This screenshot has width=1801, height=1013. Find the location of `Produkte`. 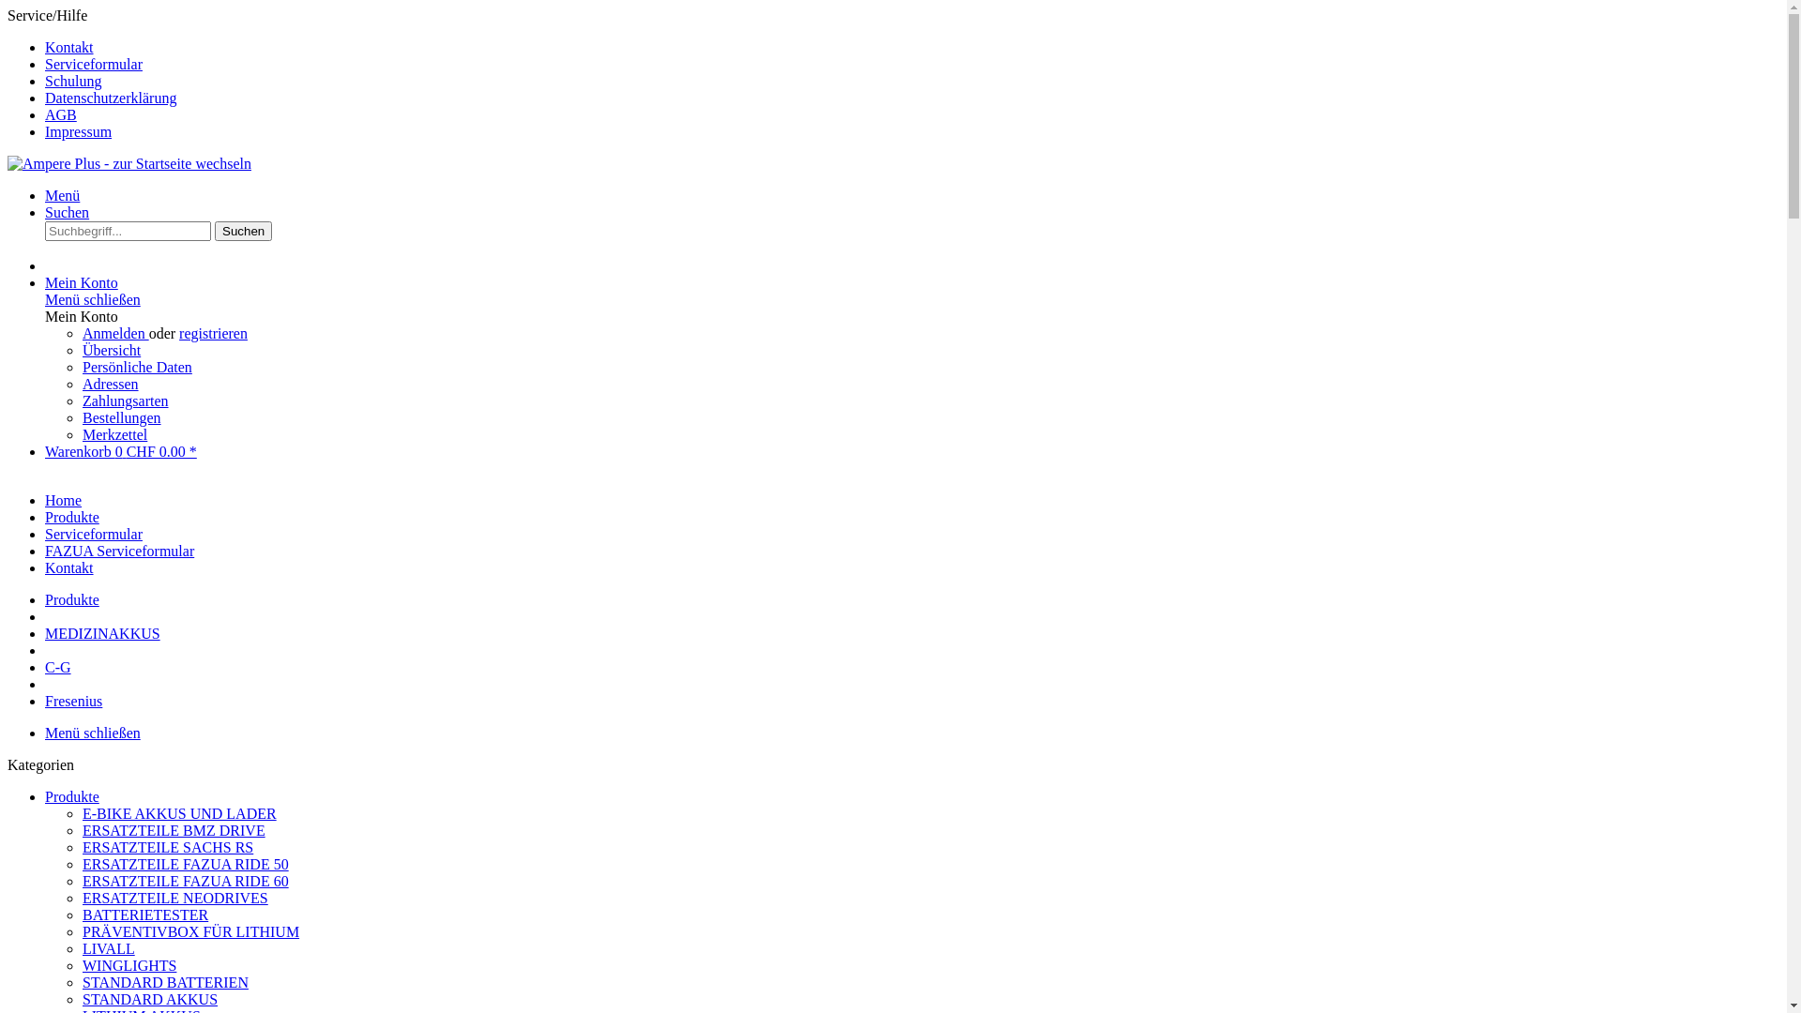

Produkte is located at coordinates (72, 518).